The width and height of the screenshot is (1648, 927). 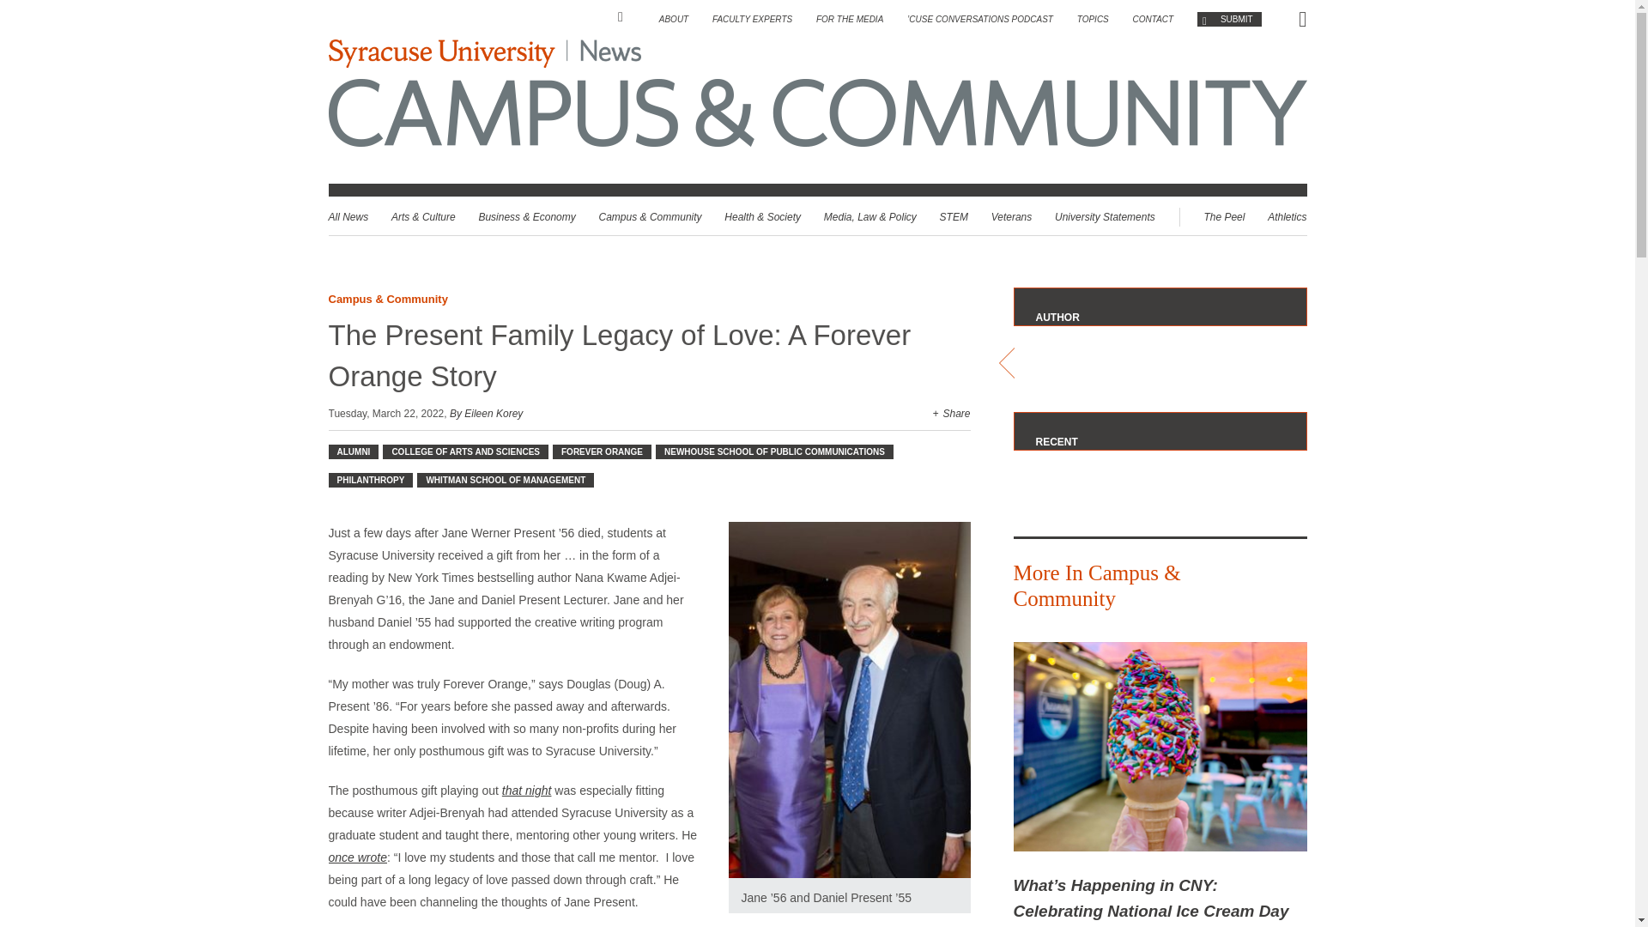 I want to click on For The Media, so click(x=850, y=19).